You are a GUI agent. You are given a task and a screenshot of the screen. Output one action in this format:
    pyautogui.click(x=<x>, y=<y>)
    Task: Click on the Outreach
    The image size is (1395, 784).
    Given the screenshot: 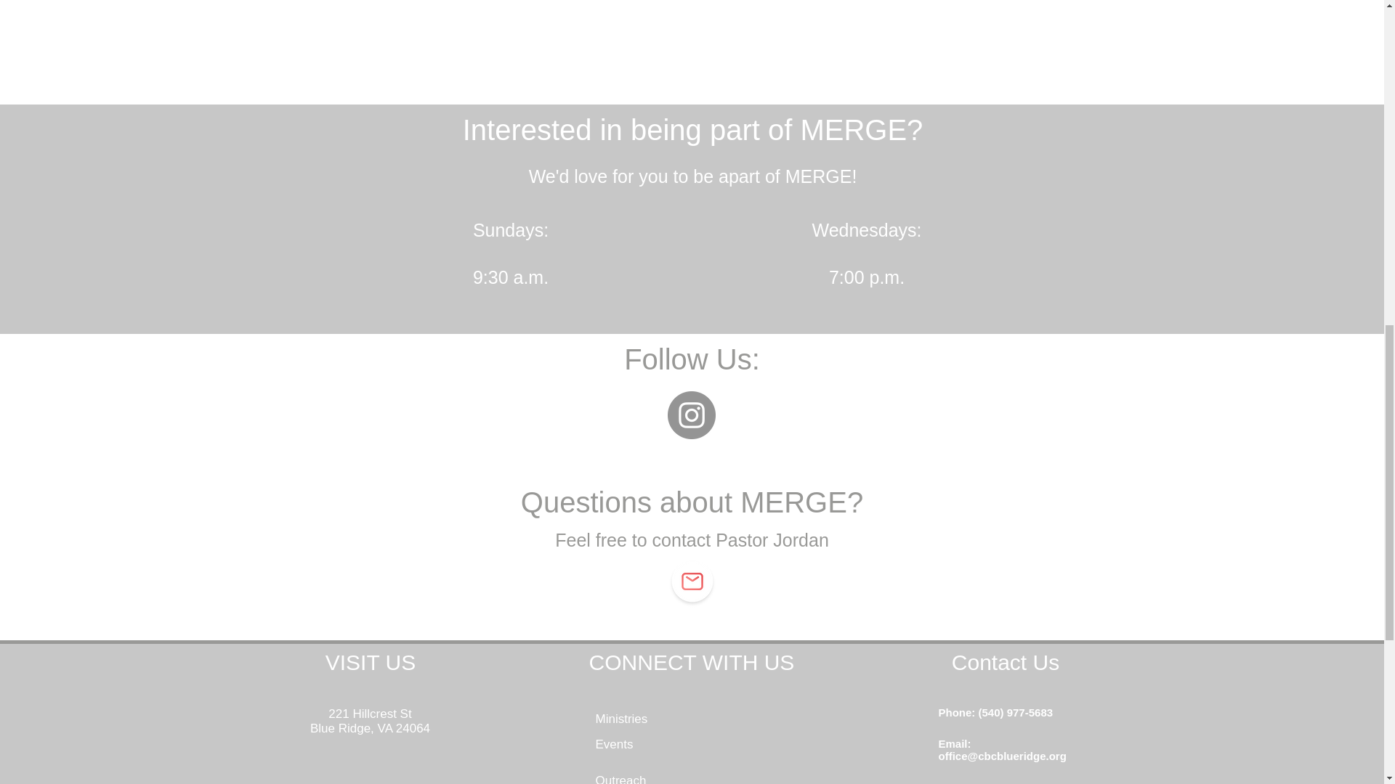 What is the action you would take?
    pyautogui.click(x=620, y=778)
    